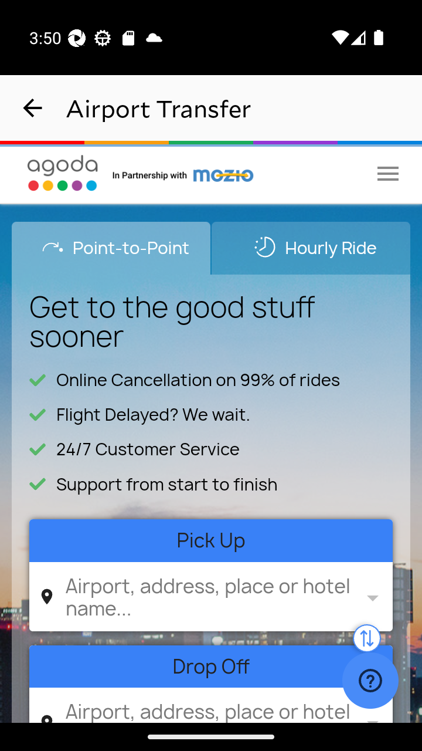  What do you see at coordinates (209, 596) in the screenshot?
I see `Airport, address, place or hotel name...` at bounding box center [209, 596].